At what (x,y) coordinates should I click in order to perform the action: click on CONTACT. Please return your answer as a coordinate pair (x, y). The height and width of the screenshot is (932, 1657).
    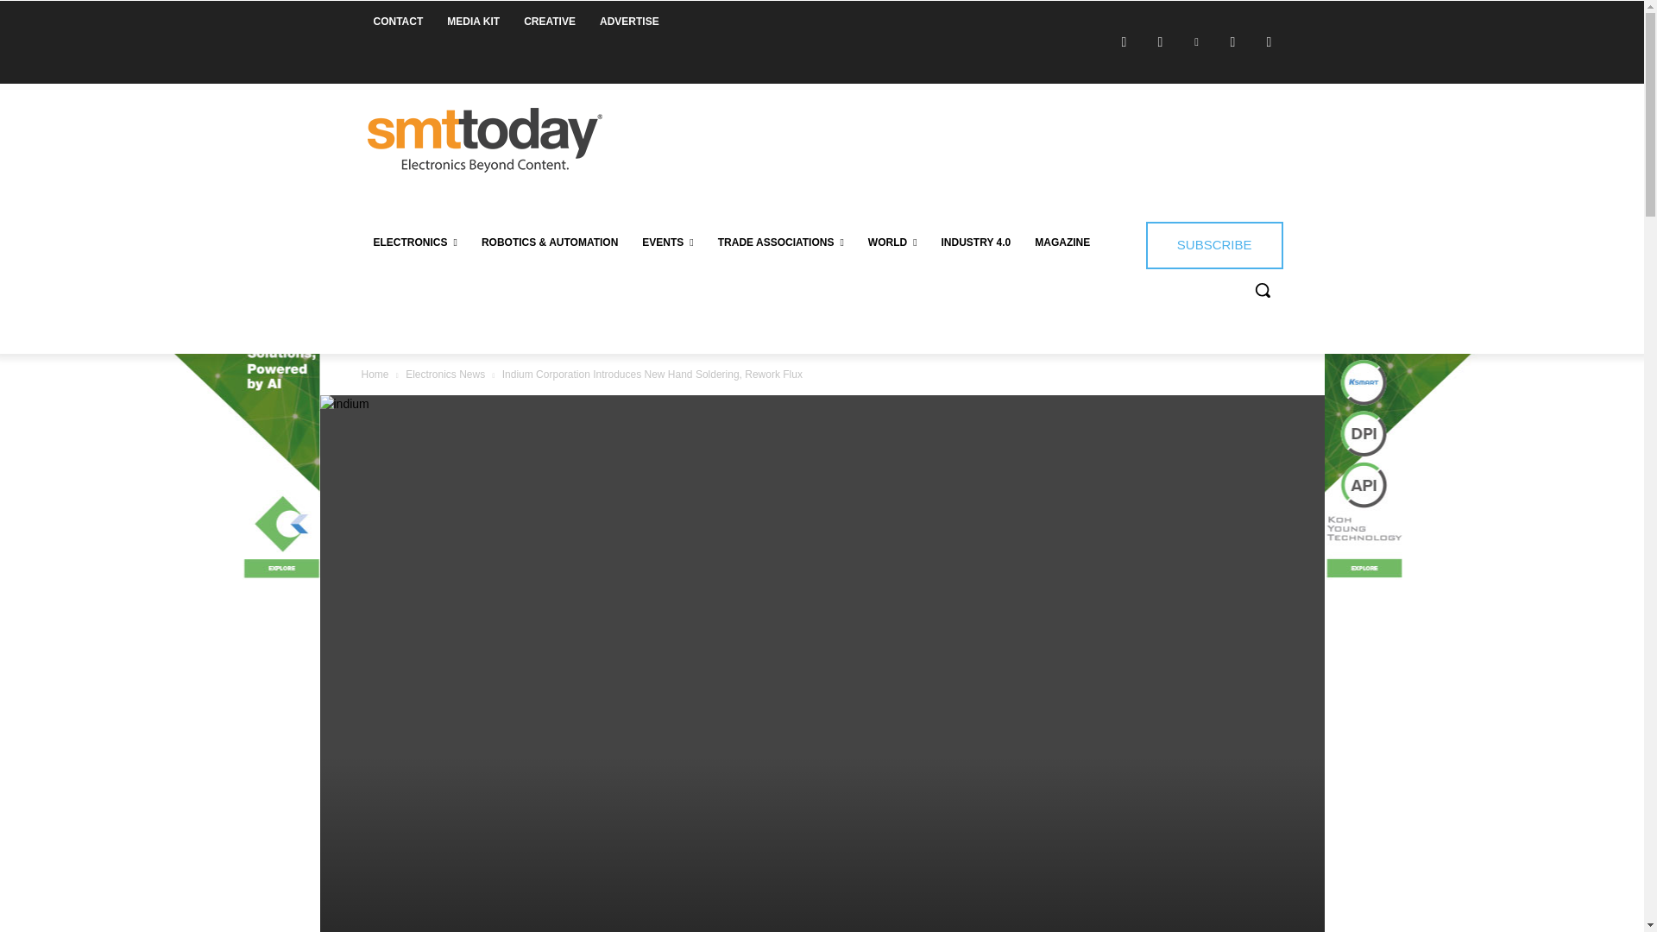
    Looking at the image, I should click on (397, 21).